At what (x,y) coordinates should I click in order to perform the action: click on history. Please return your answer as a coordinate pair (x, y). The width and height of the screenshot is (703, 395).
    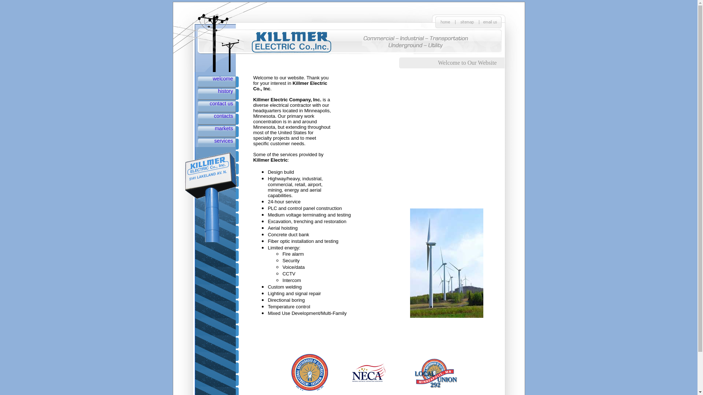
    Looking at the image, I should click on (225, 91).